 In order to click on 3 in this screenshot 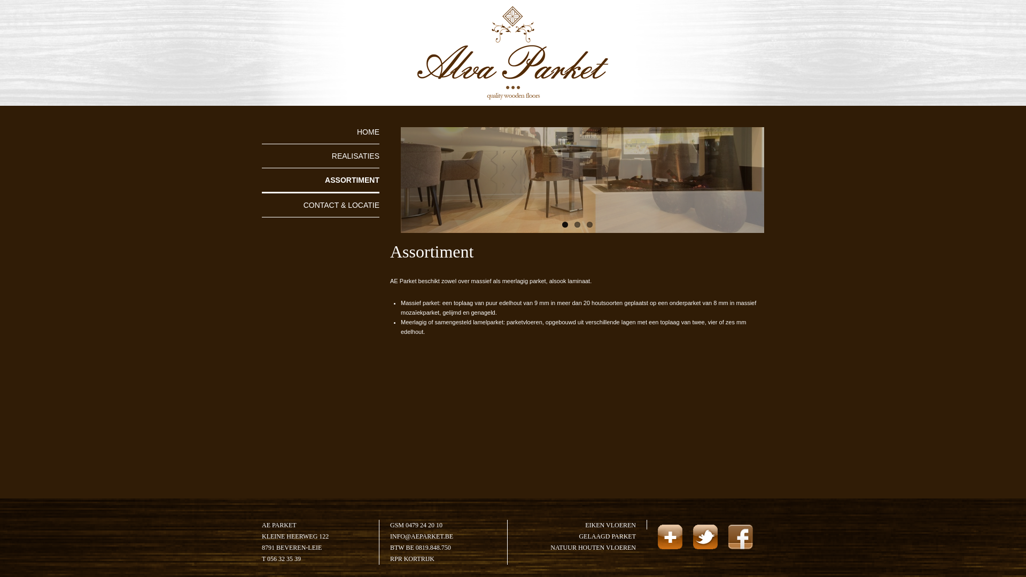, I will do `click(590, 224)`.